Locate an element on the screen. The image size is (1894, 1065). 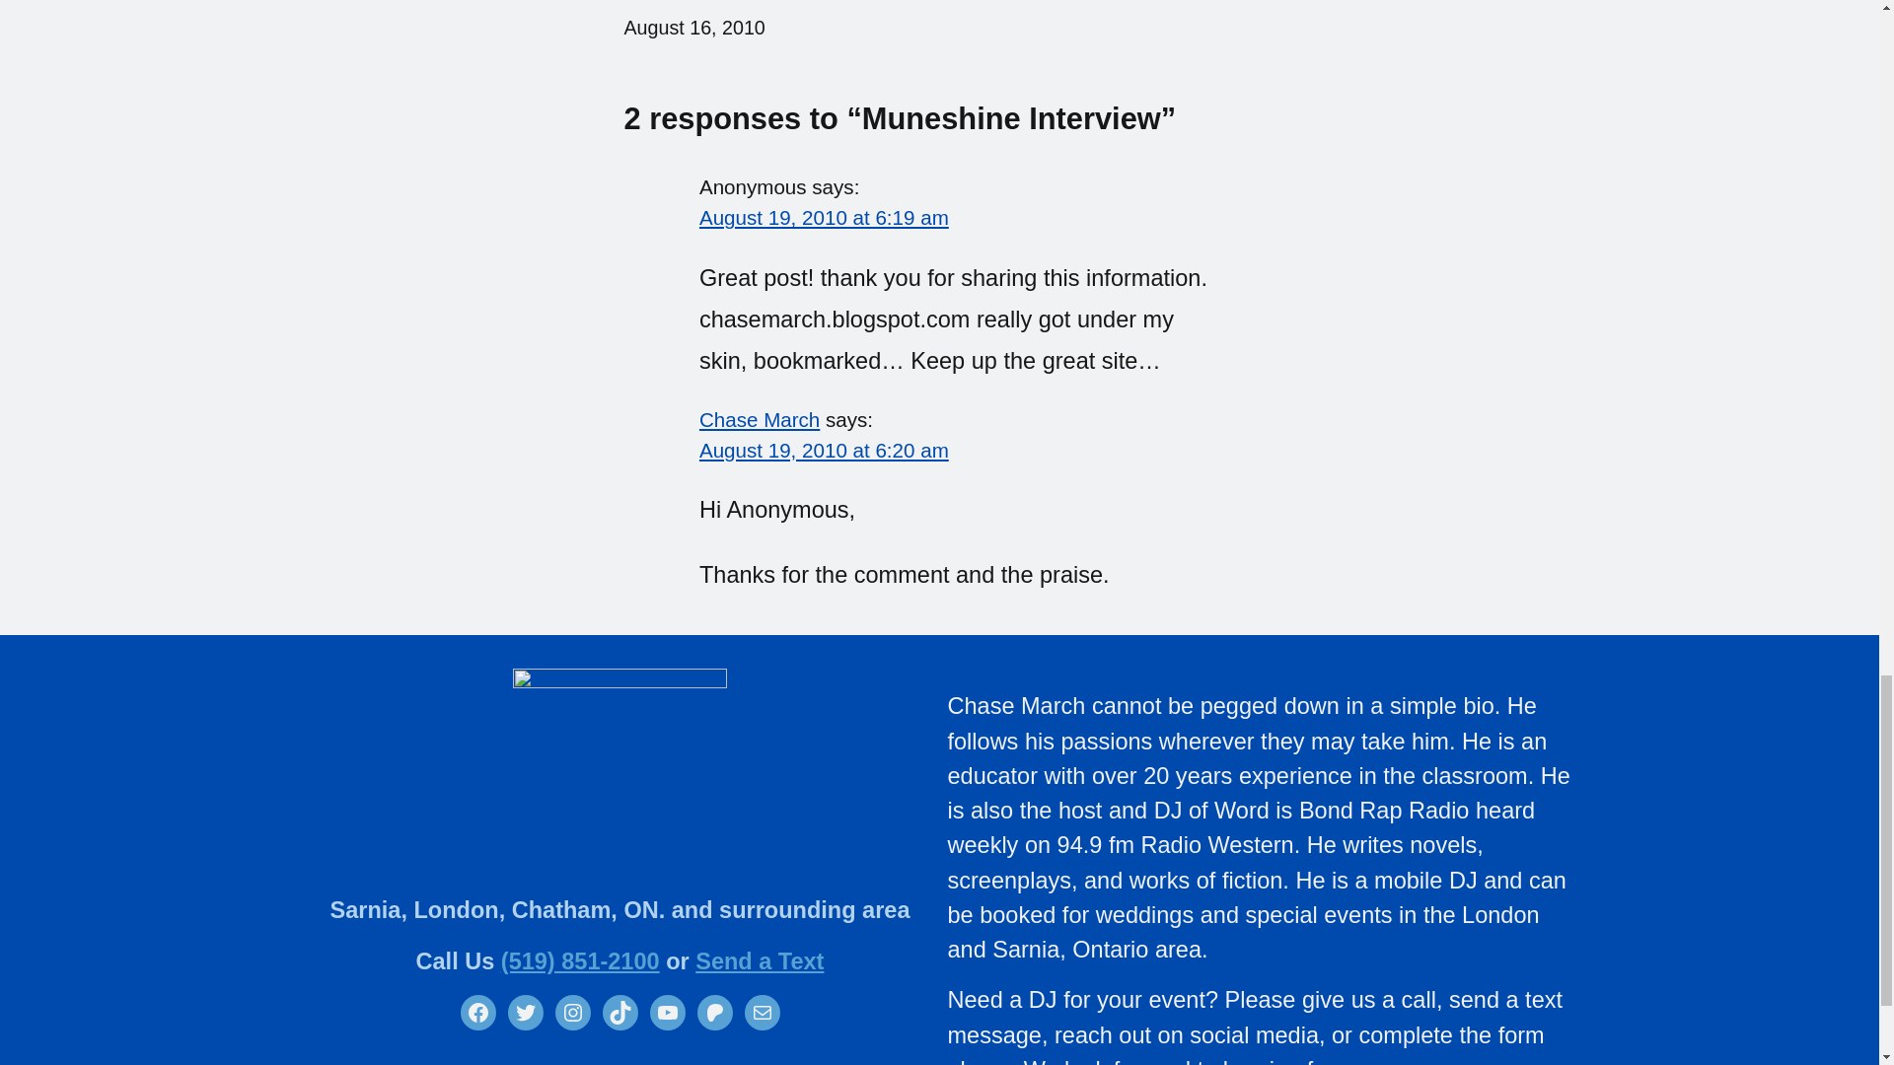
August 19, 2010 at 6:19 am is located at coordinates (823, 217).